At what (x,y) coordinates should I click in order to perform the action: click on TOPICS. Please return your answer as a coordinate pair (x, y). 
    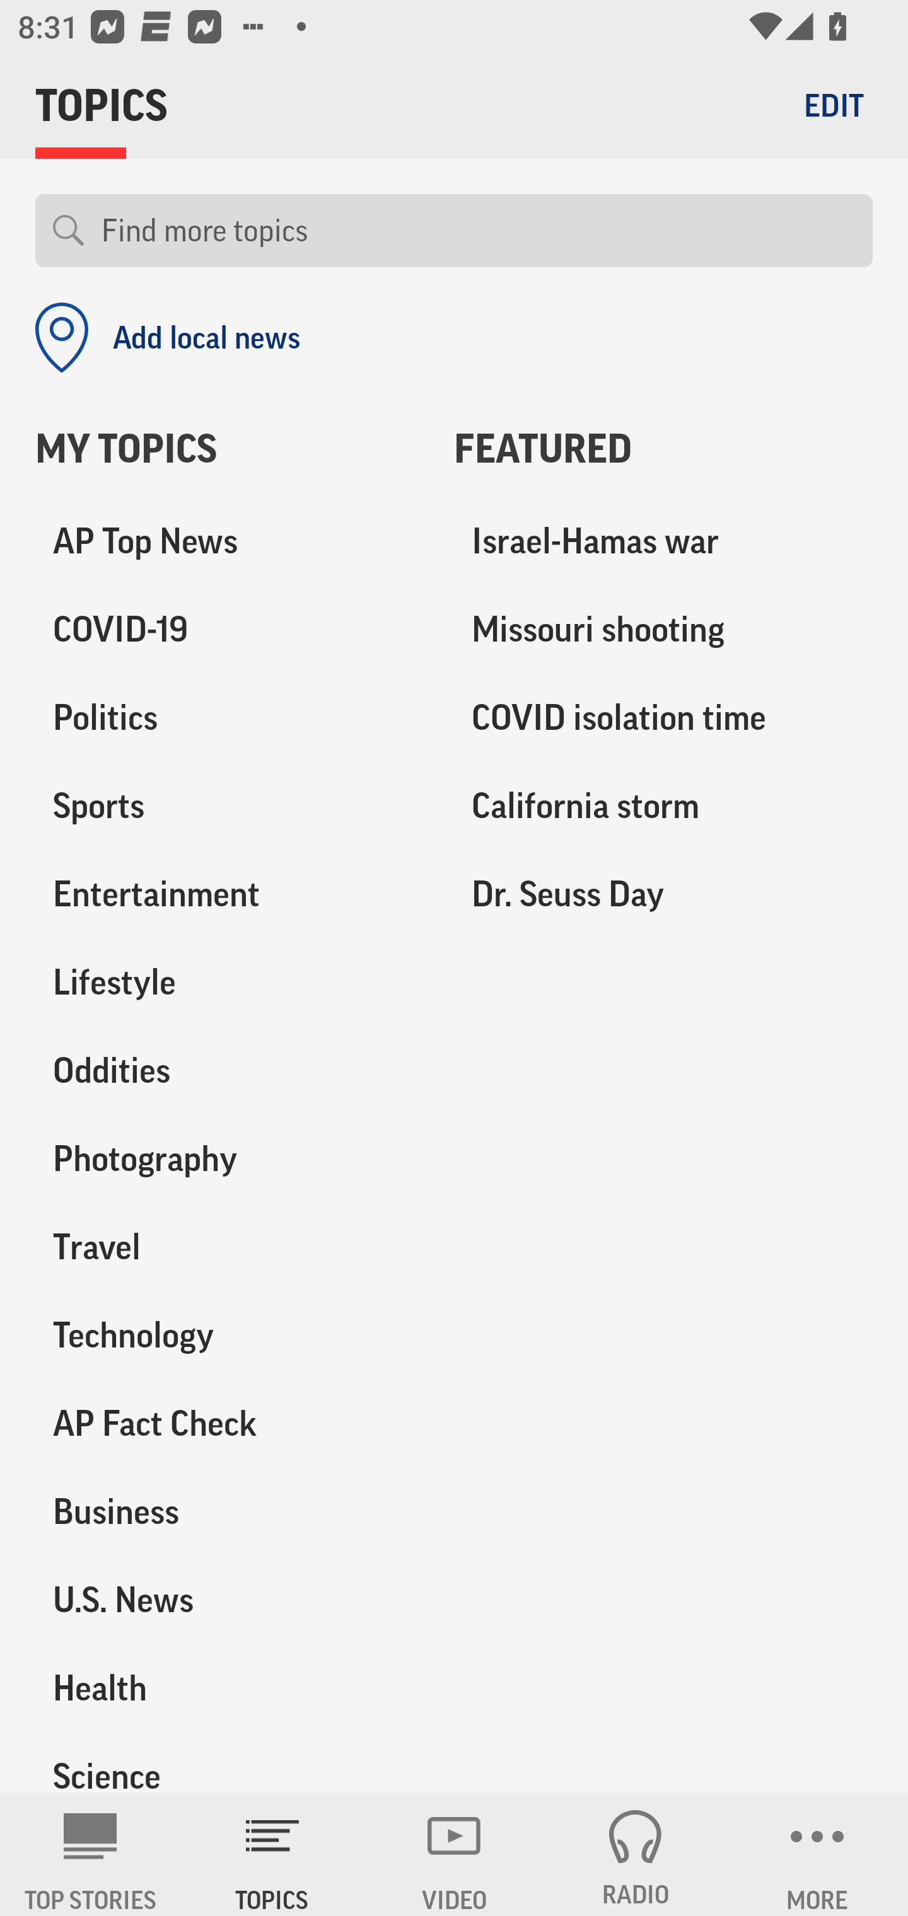
    Looking at the image, I should click on (272, 1854).